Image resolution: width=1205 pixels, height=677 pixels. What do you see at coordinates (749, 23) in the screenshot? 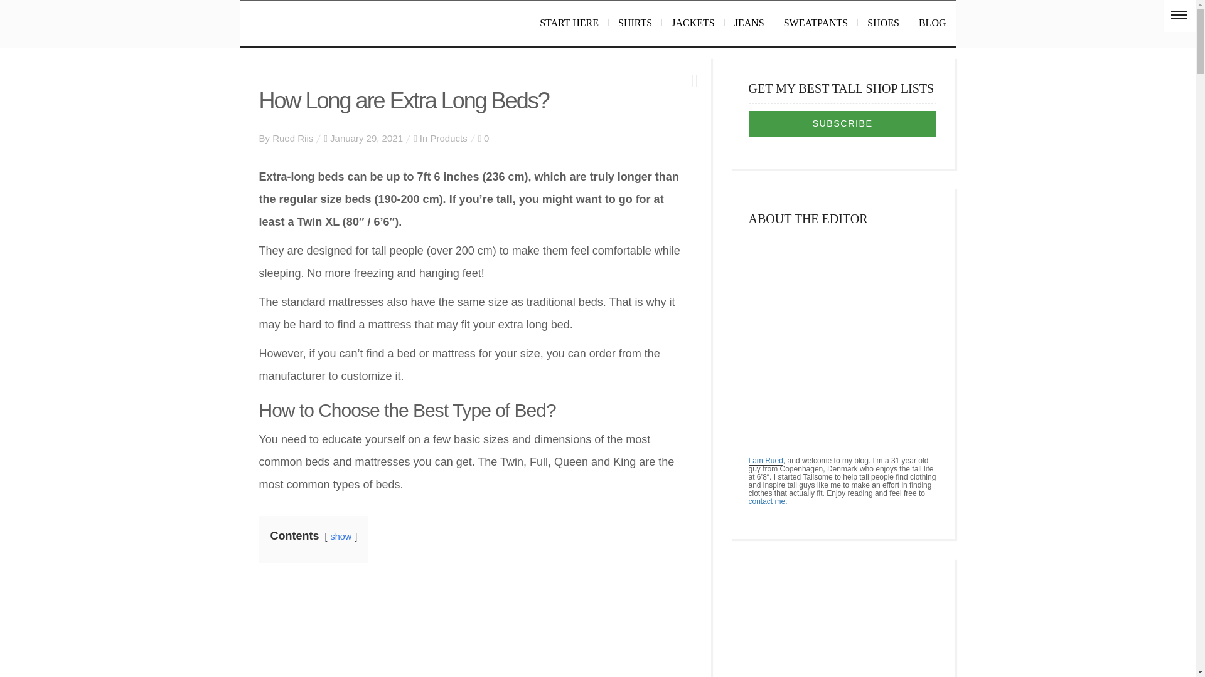
I see `JEANS` at bounding box center [749, 23].